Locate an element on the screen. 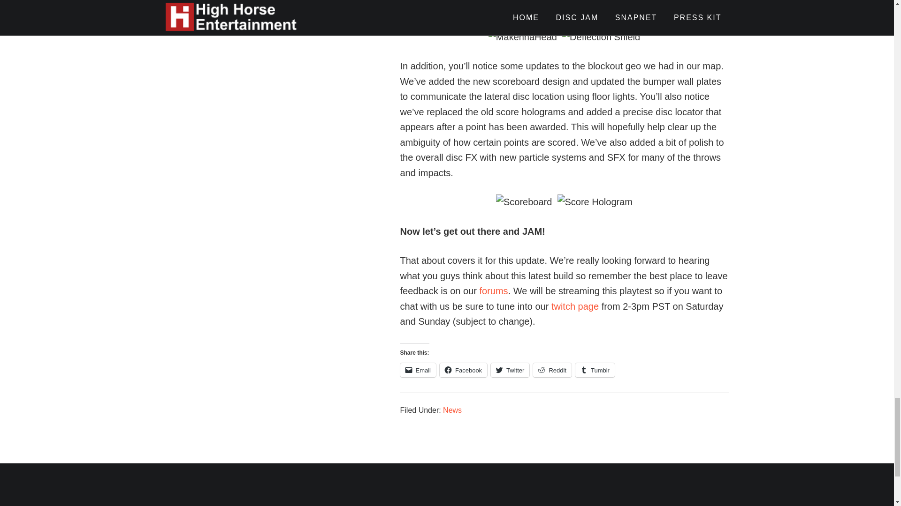 The image size is (901, 506). News is located at coordinates (452, 410).